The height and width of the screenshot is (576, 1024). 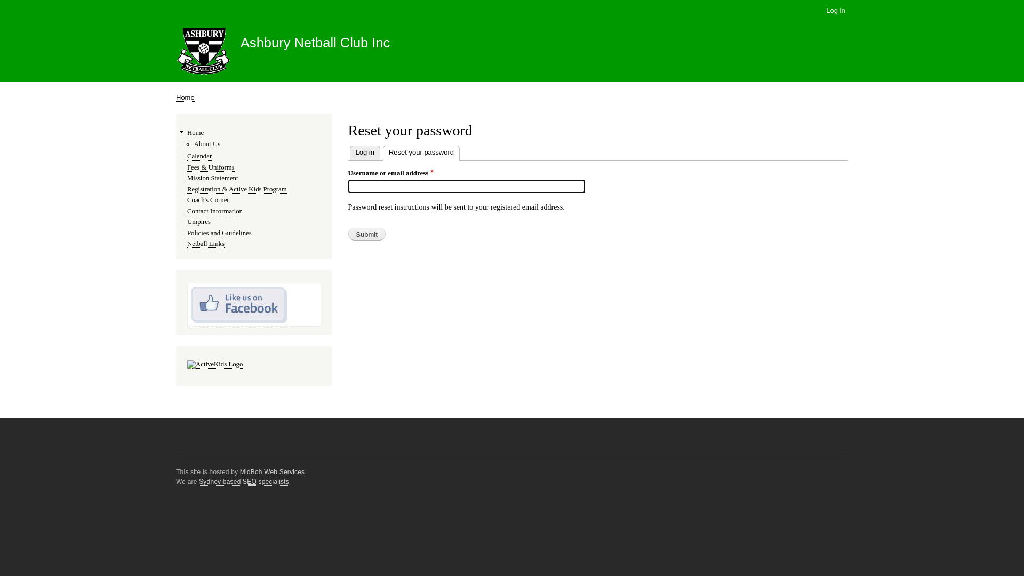 I want to click on Mission Statement, so click(x=213, y=178).